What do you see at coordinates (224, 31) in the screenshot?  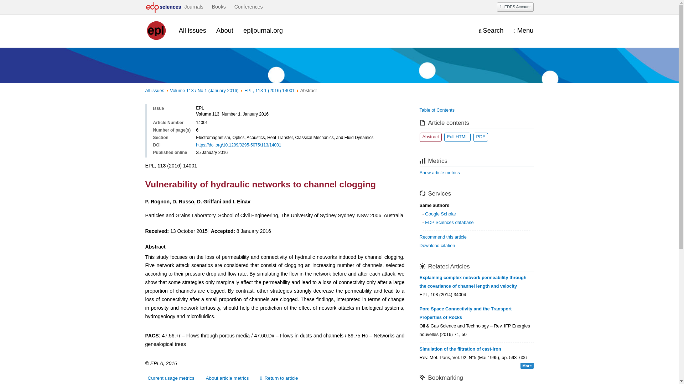 I see `About` at bounding box center [224, 31].